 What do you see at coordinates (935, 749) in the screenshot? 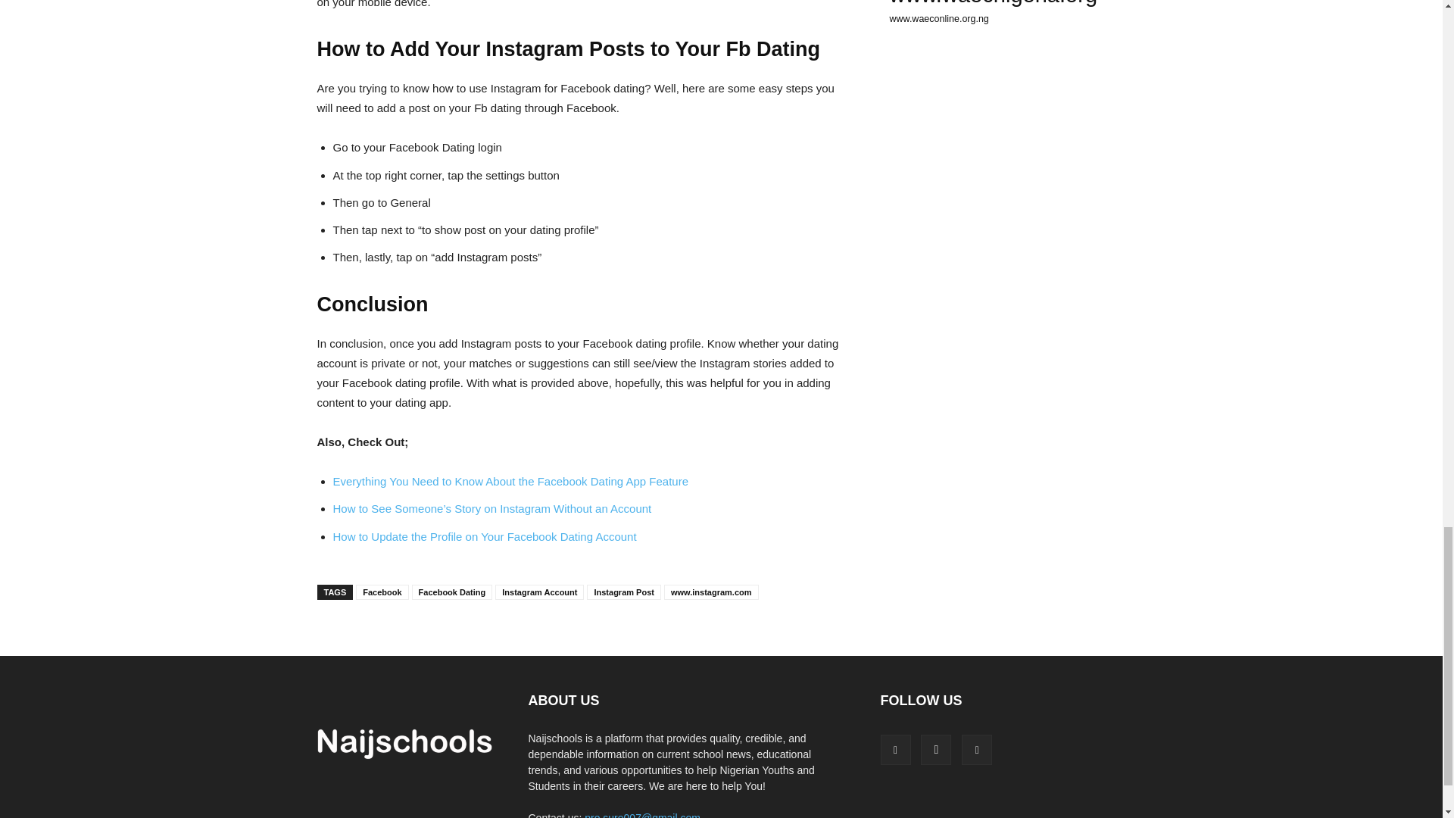
I see `Instagram` at bounding box center [935, 749].